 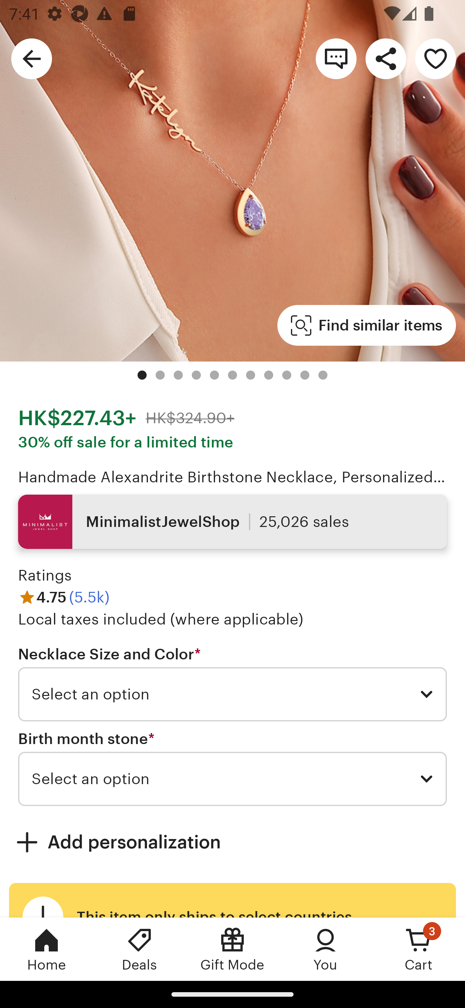 What do you see at coordinates (418, 949) in the screenshot?
I see `Cart, 3 new notifications Cart` at bounding box center [418, 949].